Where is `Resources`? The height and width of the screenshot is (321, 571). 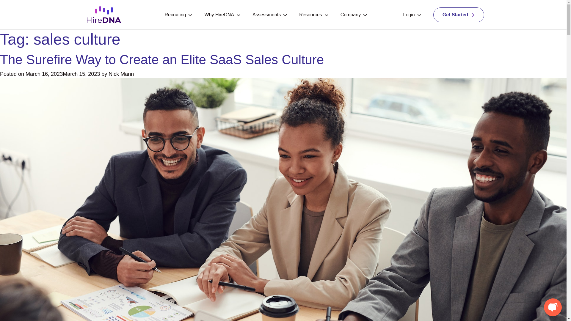
Resources is located at coordinates (314, 15).